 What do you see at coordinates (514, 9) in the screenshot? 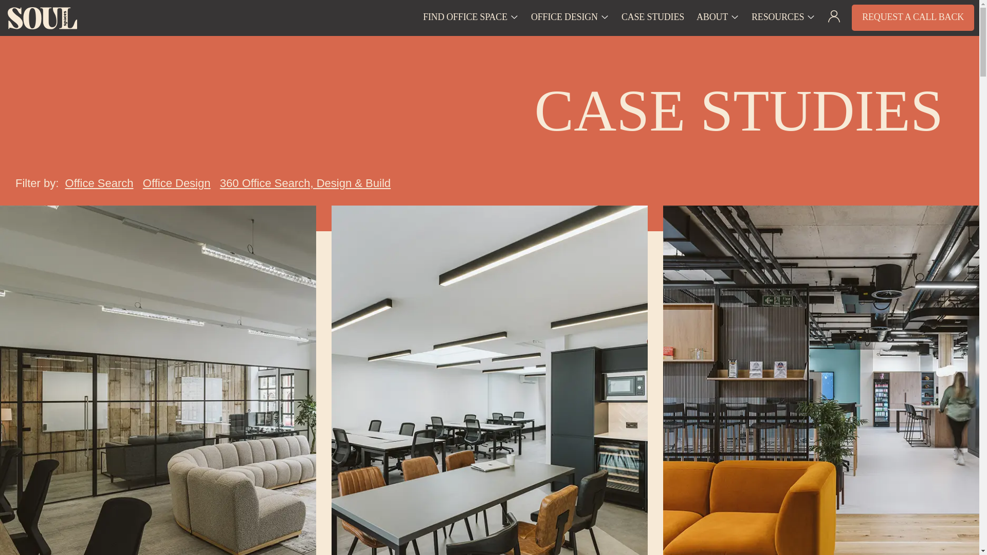
I see `Expand child menu` at bounding box center [514, 9].